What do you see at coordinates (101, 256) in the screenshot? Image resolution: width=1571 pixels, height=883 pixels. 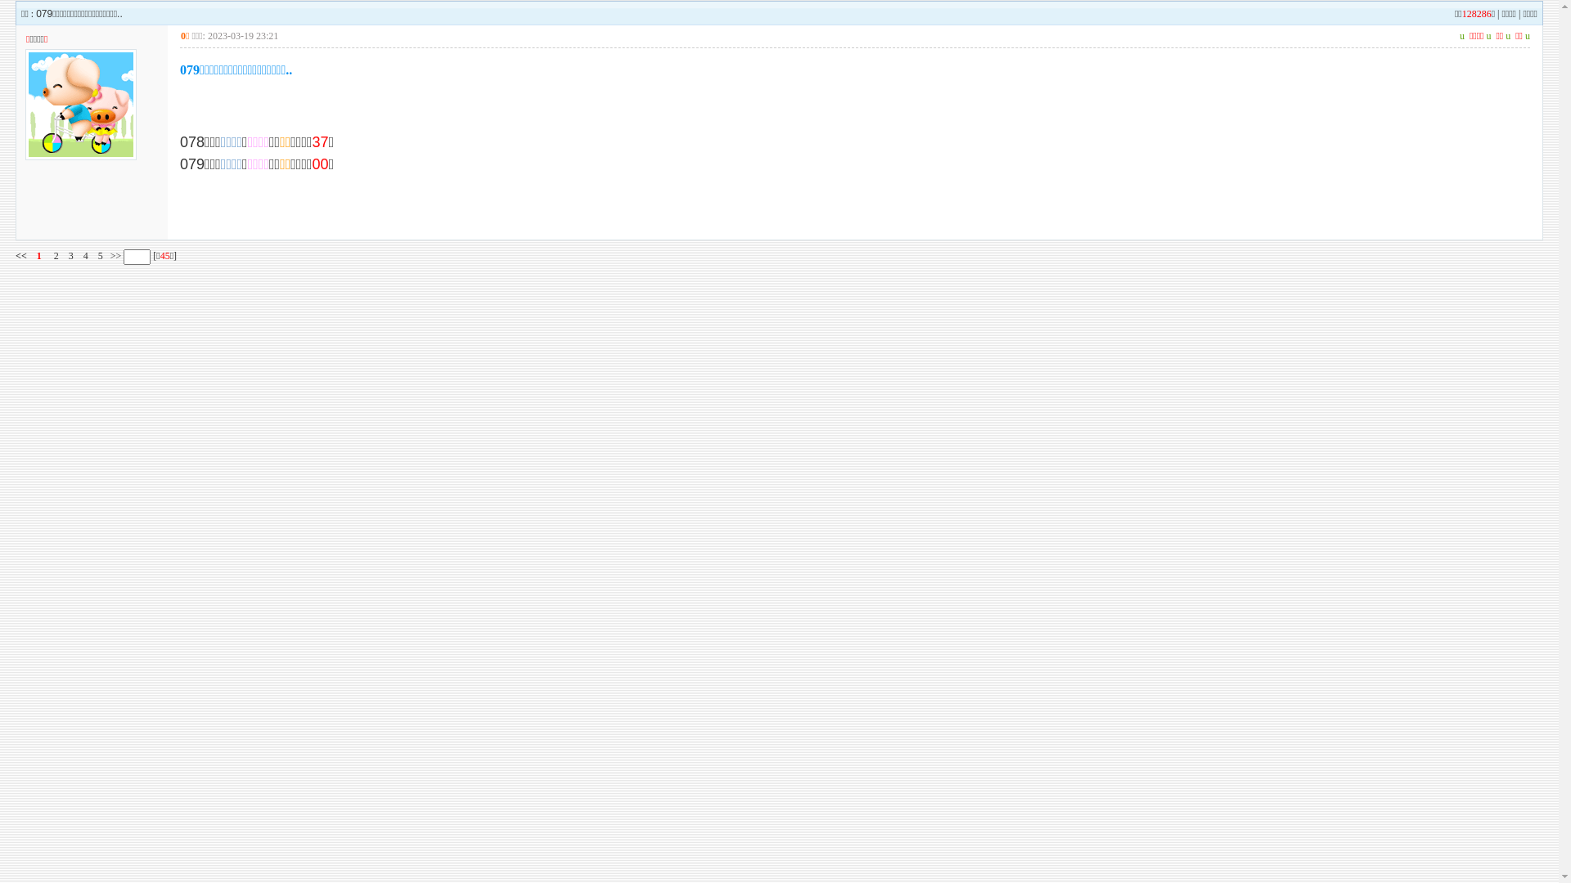 I see `5` at bounding box center [101, 256].